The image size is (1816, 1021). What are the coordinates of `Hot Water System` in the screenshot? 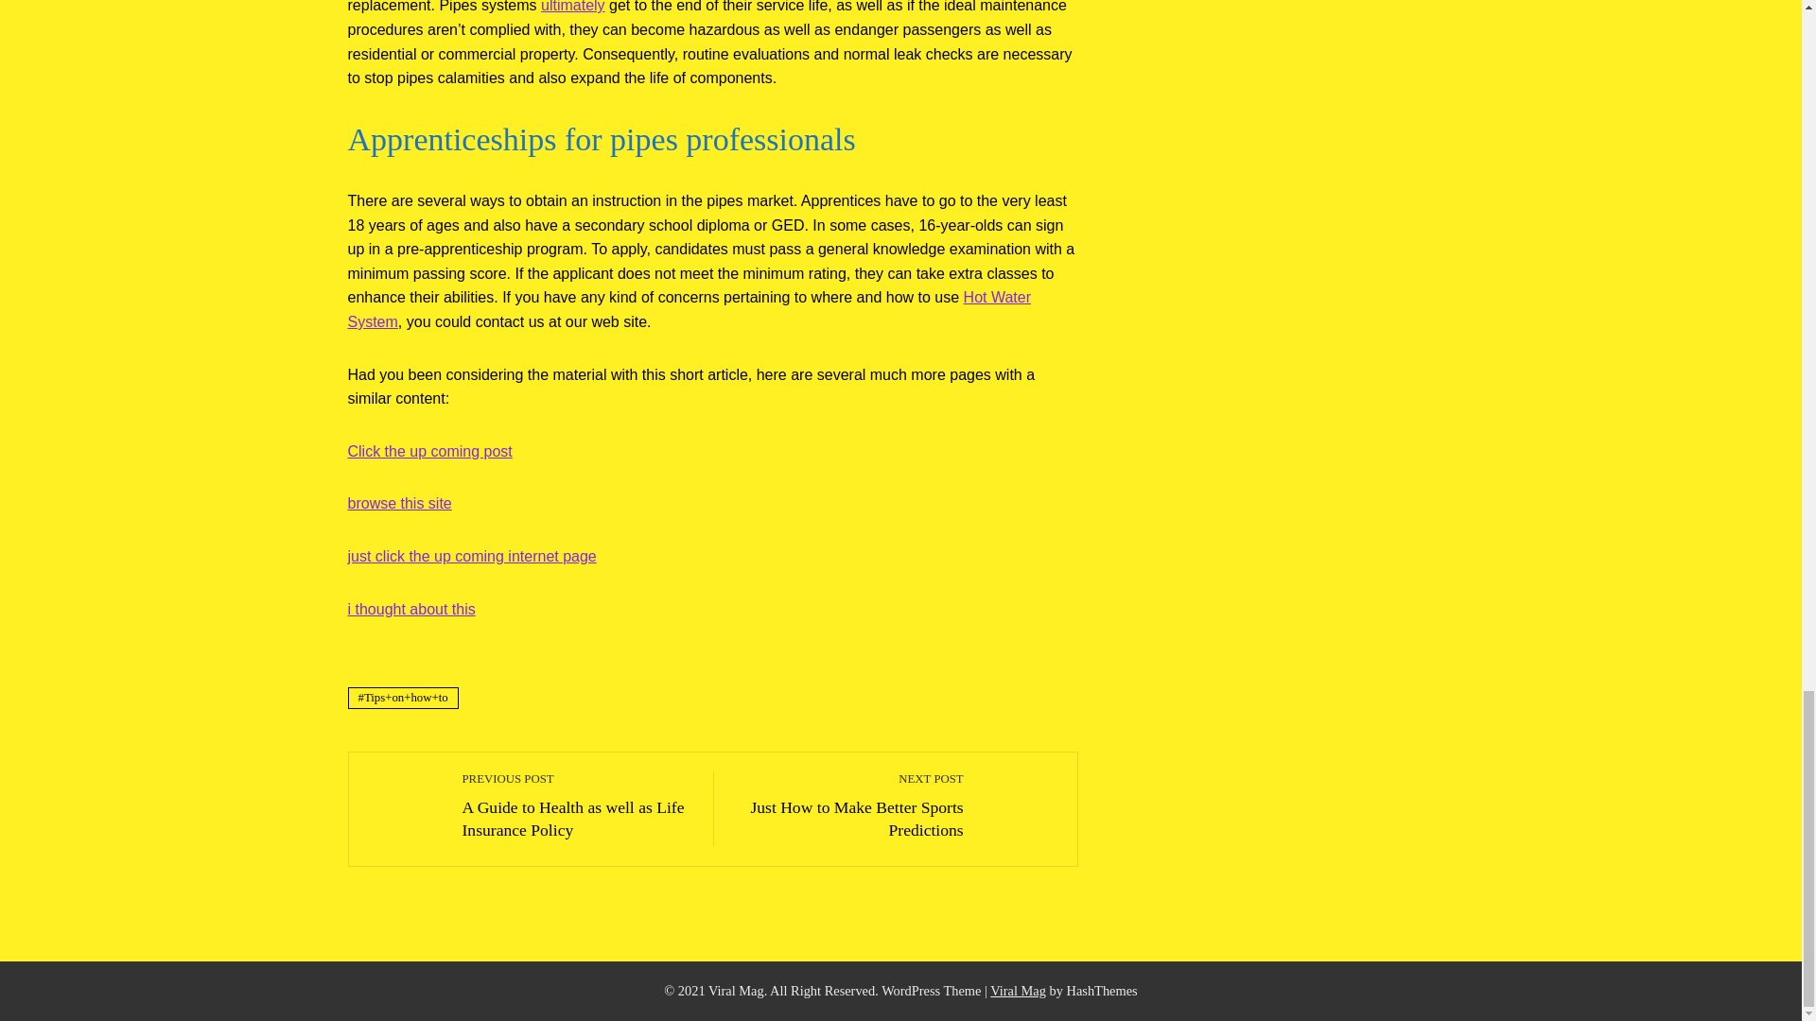 It's located at (690, 308).